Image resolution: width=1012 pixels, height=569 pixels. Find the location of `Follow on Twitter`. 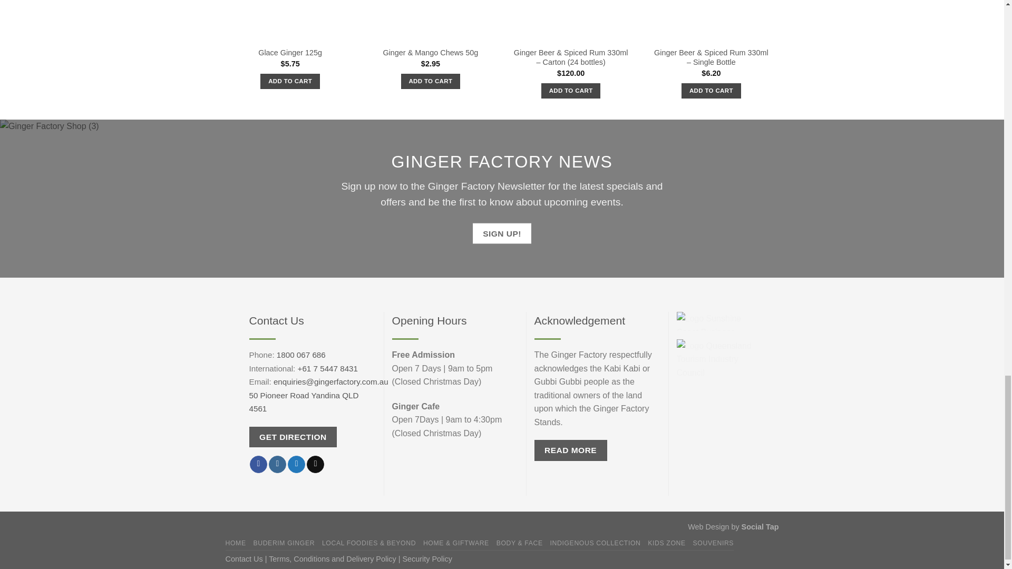

Follow on Twitter is located at coordinates (296, 464).